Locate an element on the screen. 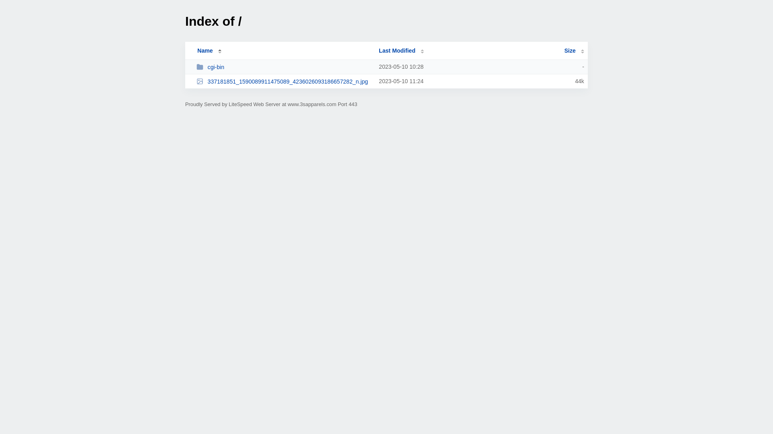 The height and width of the screenshot is (434, 773). cgi-bin is located at coordinates (284, 67).